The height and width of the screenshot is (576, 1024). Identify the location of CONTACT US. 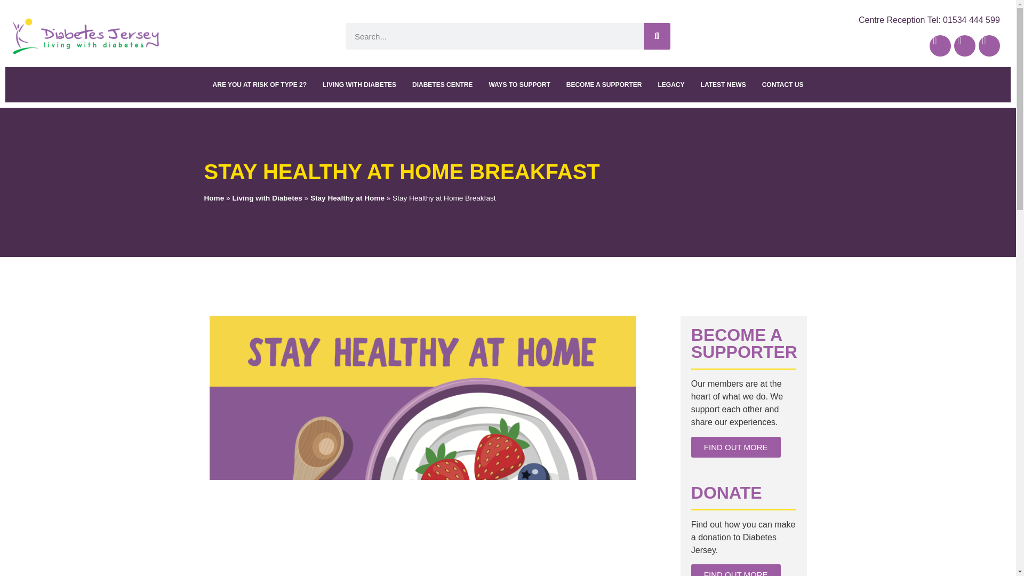
(783, 85).